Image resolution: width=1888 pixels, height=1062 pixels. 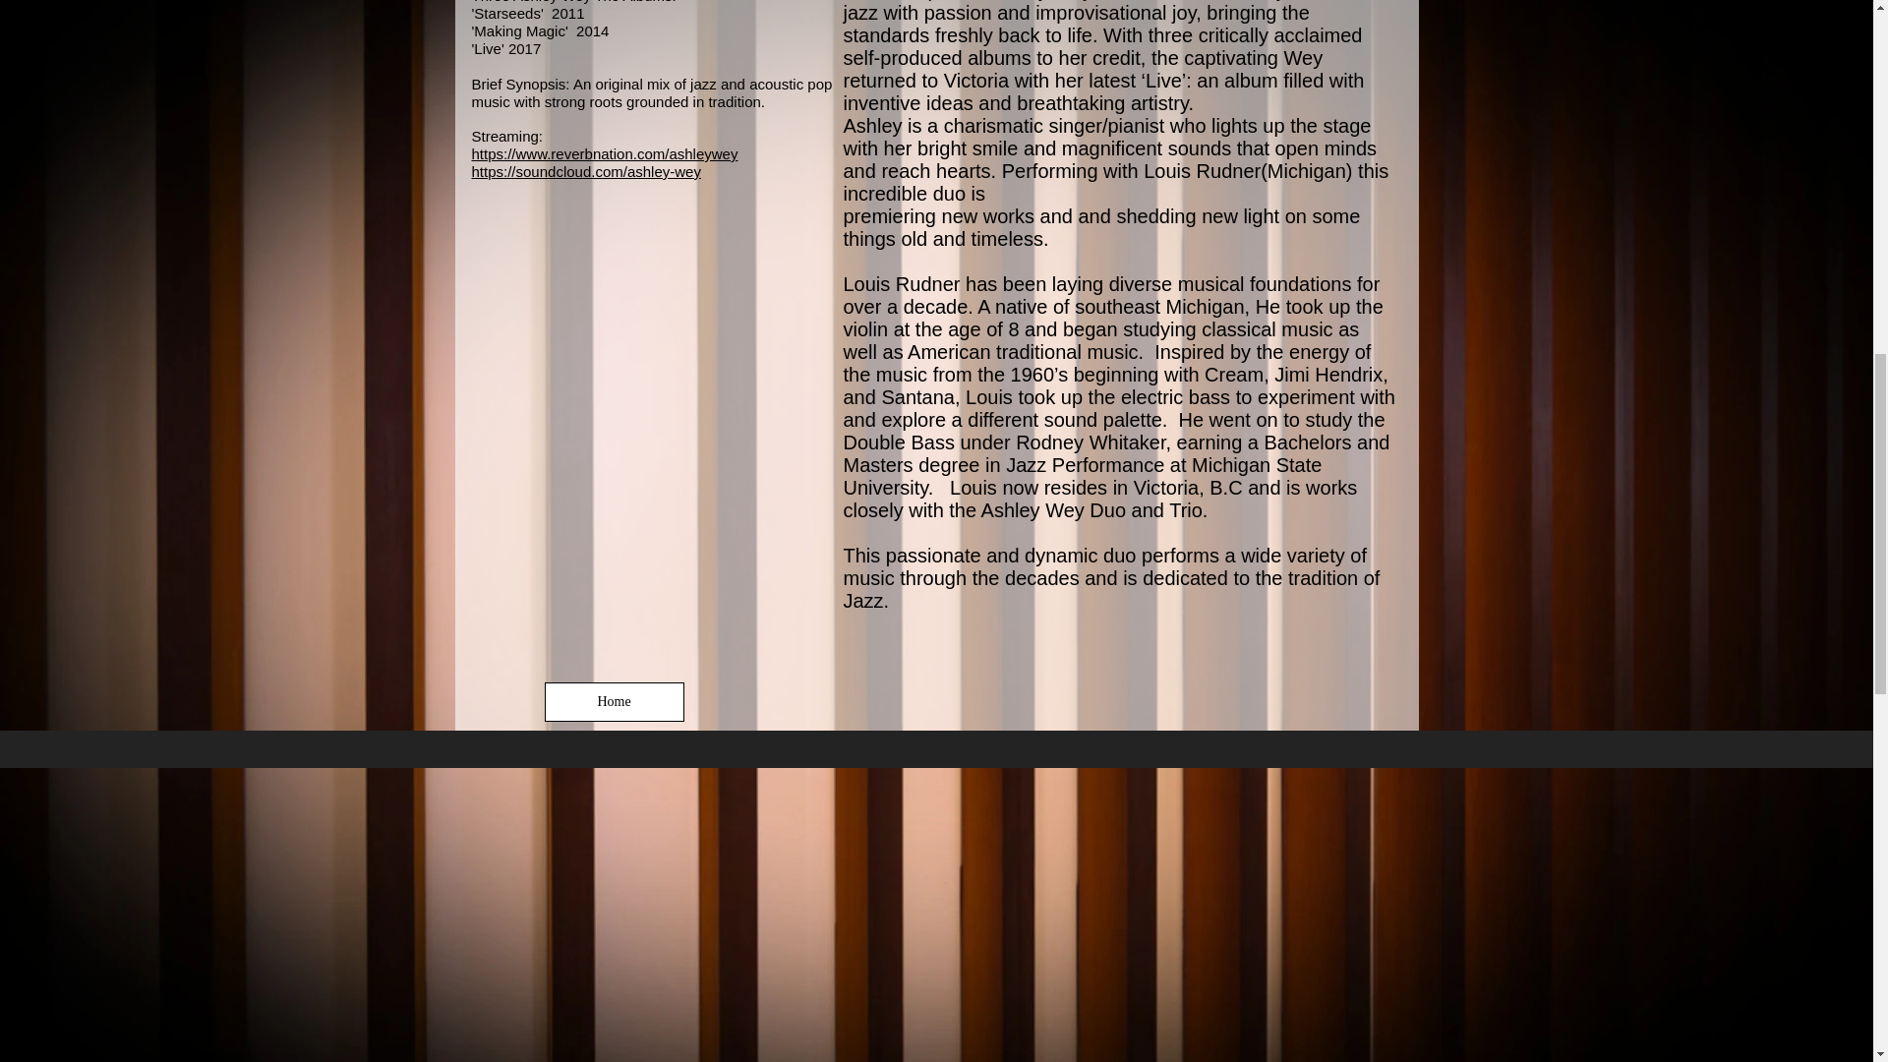 What do you see at coordinates (633, 501) in the screenshot?
I see `External YouTube` at bounding box center [633, 501].